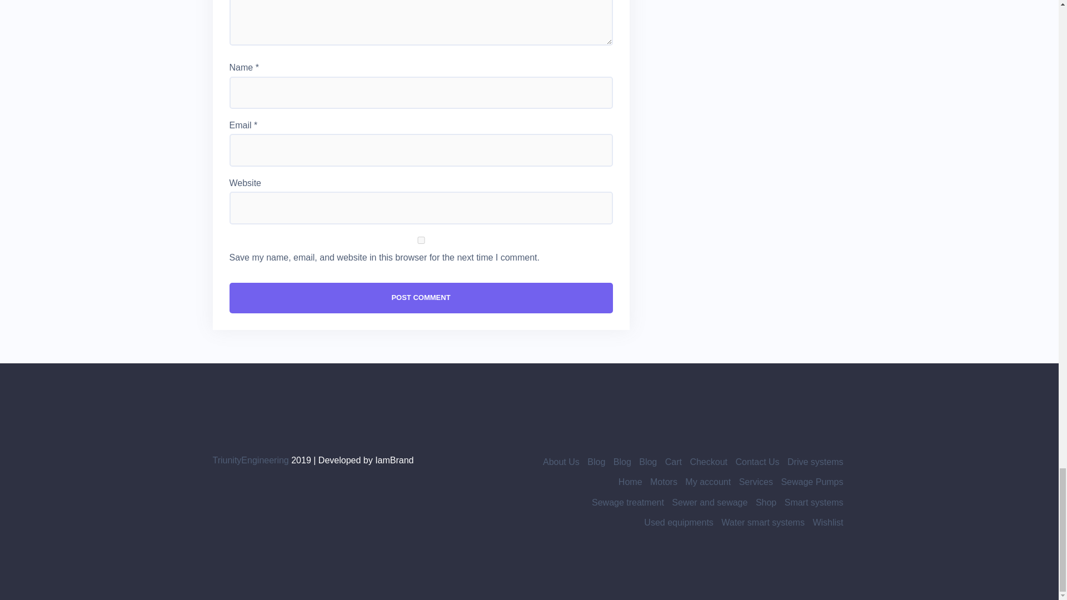 This screenshot has width=1067, height=600. Describe the element at coordinates (596, 462) in the screenshot. I see `Blog` at that location.